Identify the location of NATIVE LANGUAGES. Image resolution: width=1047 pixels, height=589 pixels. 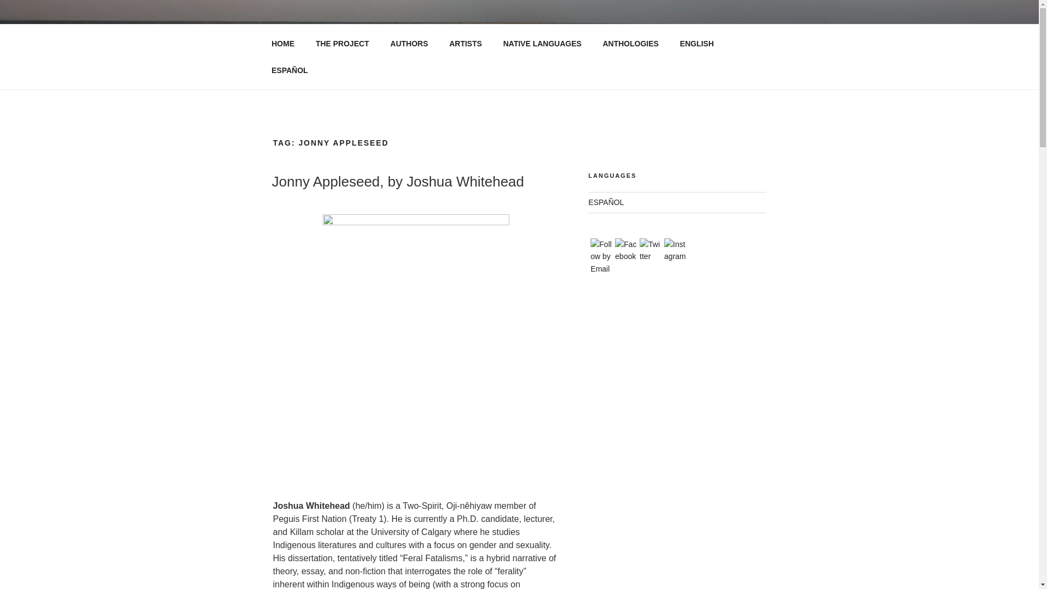
(542, 44).